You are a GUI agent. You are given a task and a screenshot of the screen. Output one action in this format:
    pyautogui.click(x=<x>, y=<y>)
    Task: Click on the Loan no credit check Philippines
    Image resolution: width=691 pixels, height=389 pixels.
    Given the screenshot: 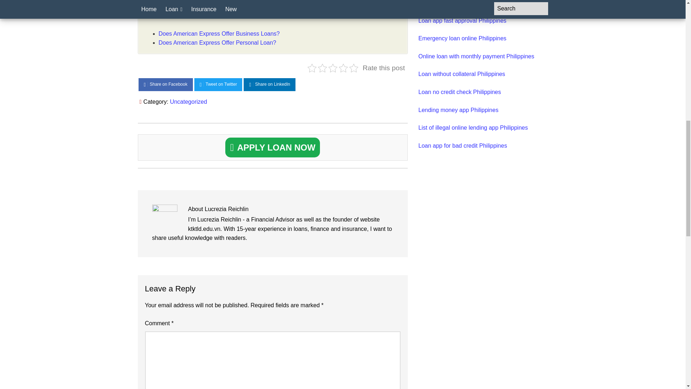 What is the action you would take?
    pyautogui.click(x=459, y=92)
    